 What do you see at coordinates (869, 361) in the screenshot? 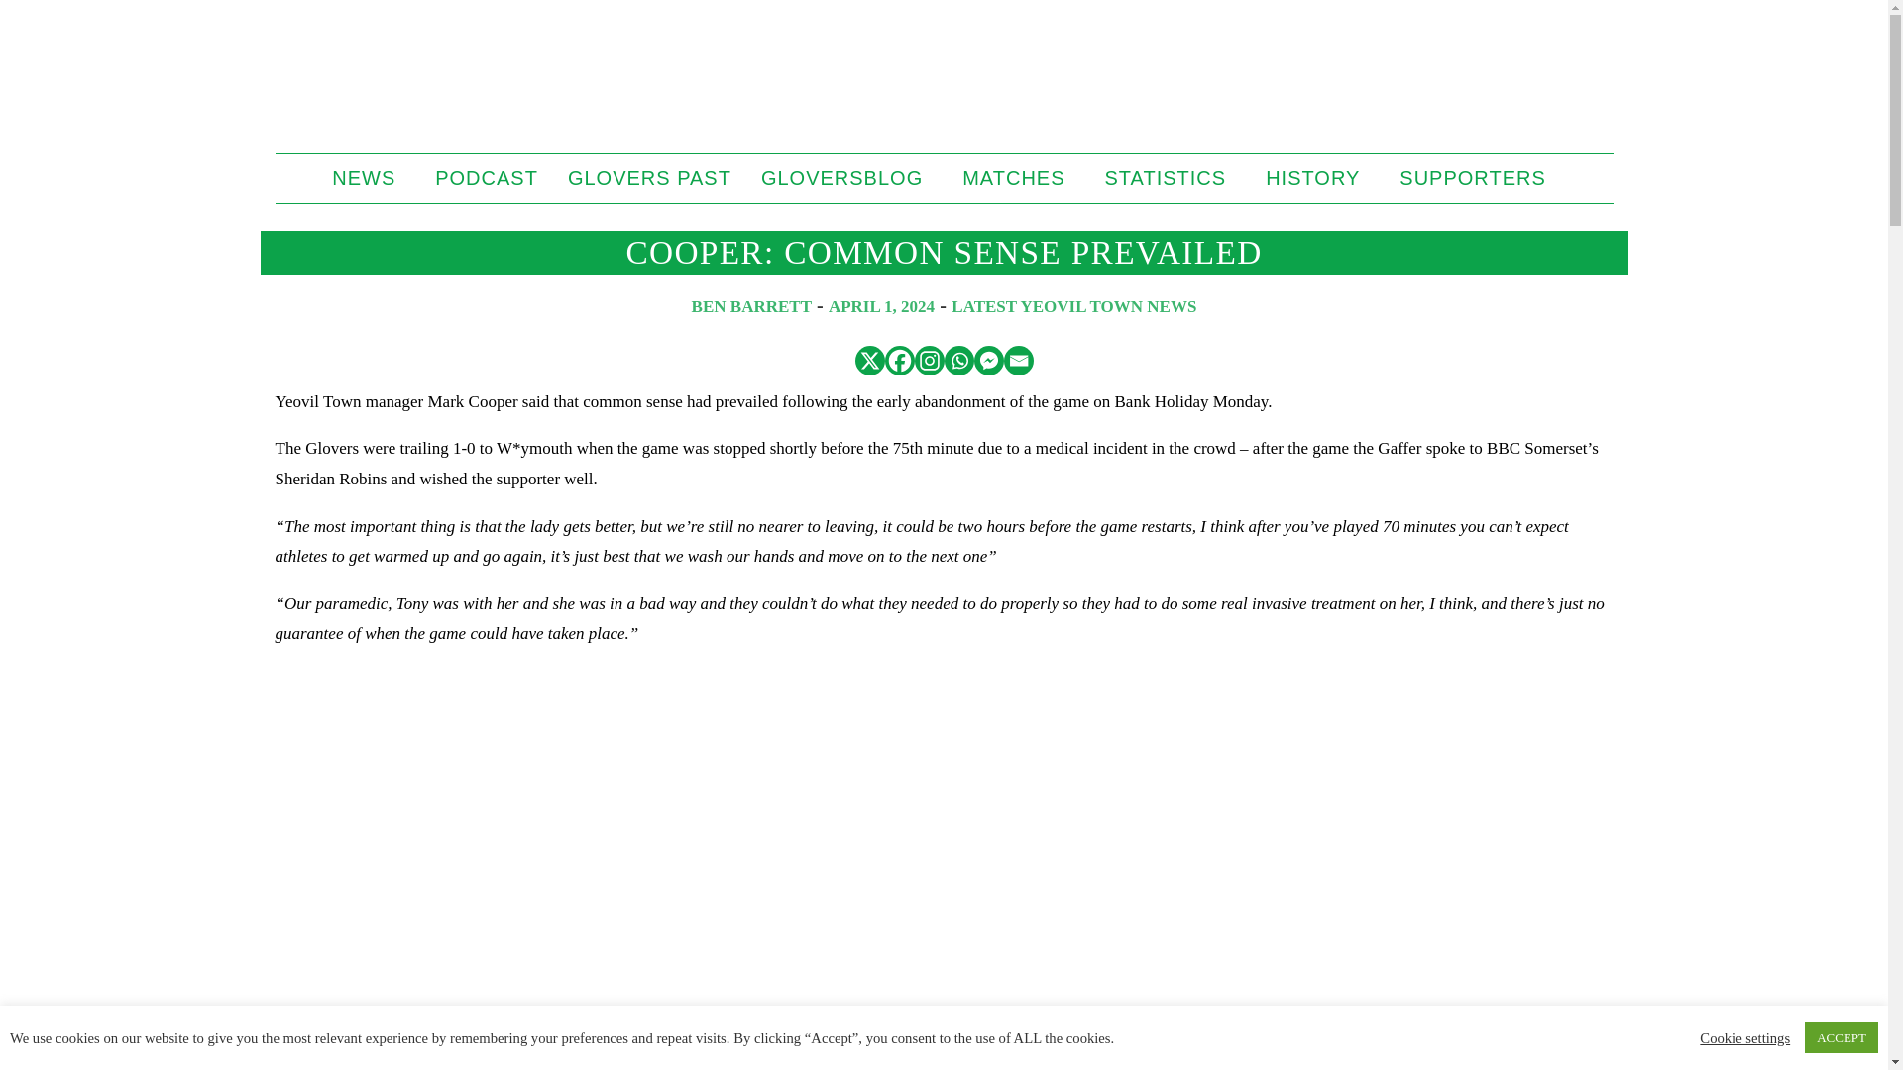
I see `X` at bounding box center [869, 361].